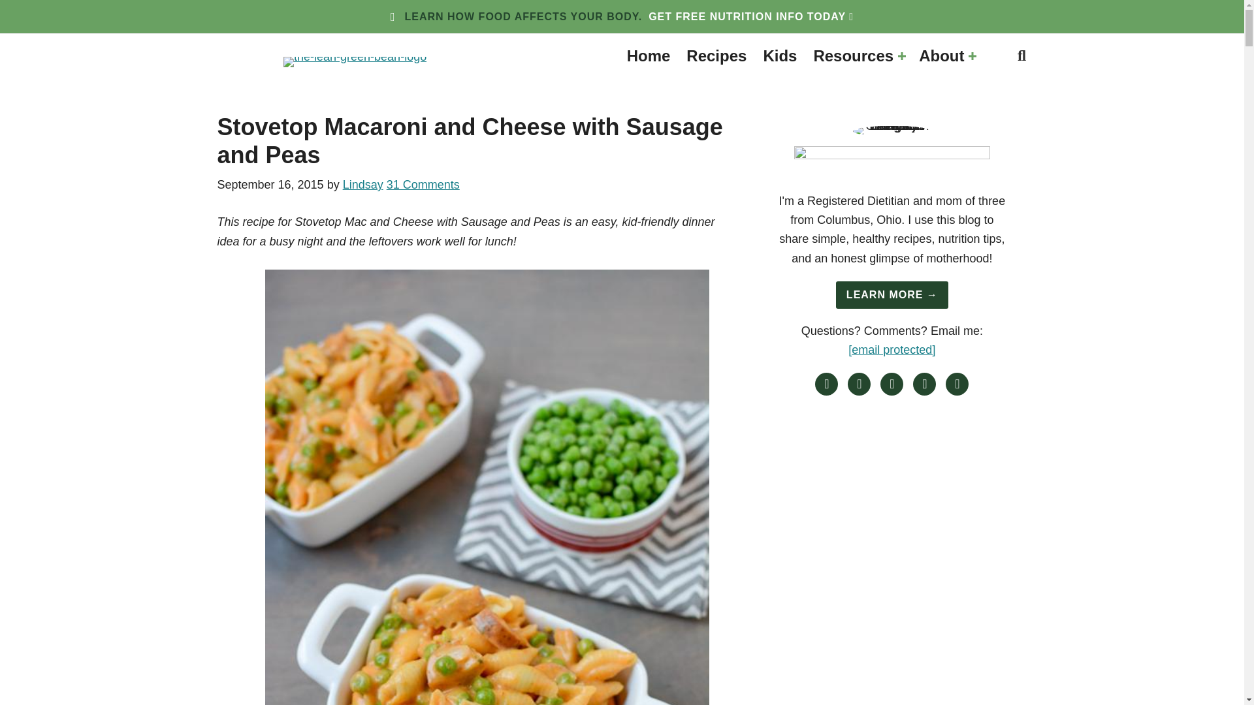  Describe the element at coordinates (354, 61) in the screenshot. I see `the-lean-green-bean-logo` at that location.